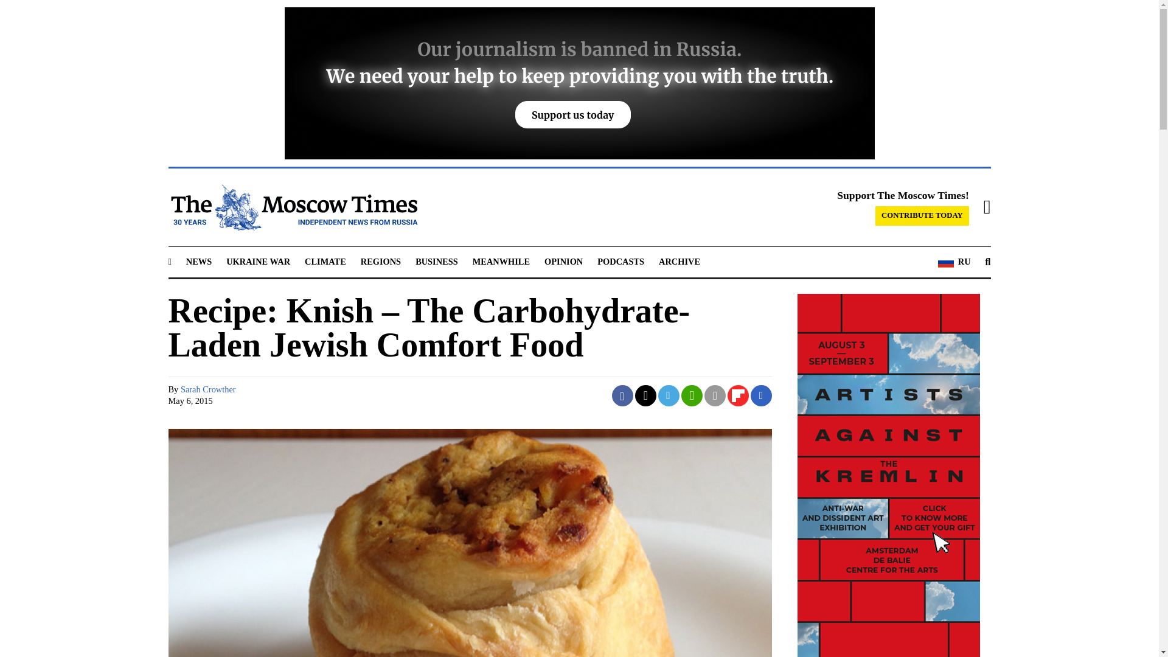  Describe the element at coordinates (669, 395) in the screenshot. I see `Share on Telegram` at that location.